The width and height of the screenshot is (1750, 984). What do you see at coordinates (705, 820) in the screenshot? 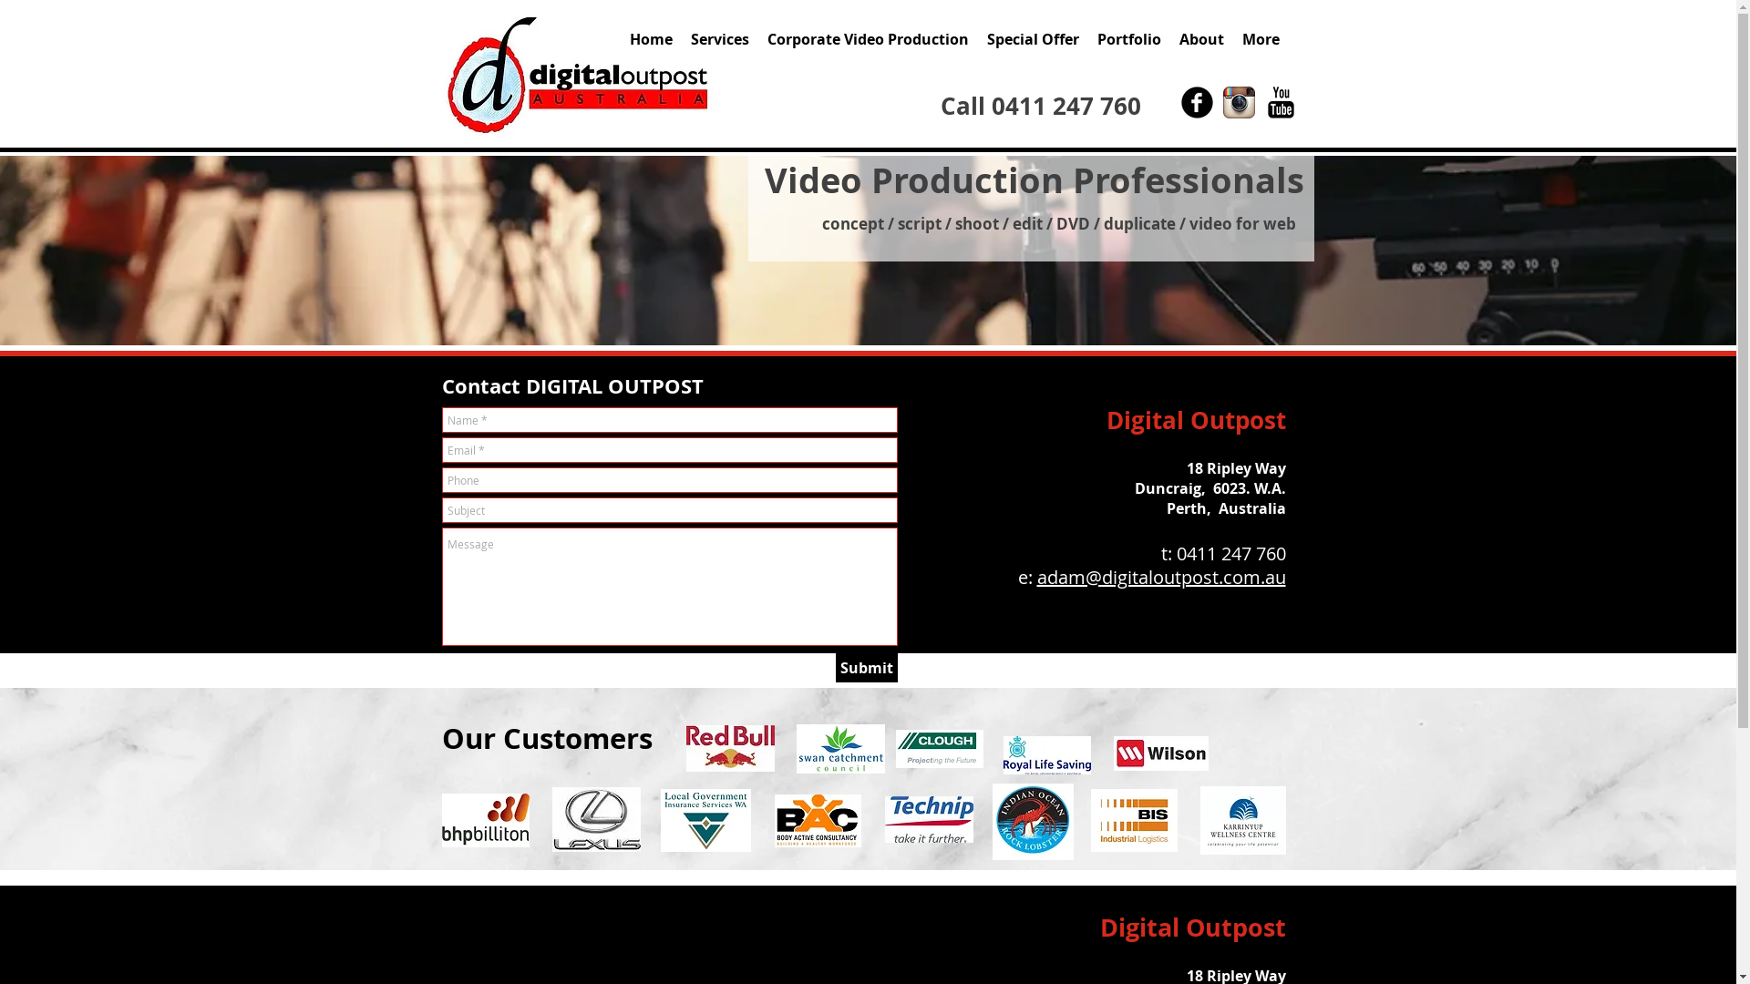
I see ` ` at bounding box center [705, 820].